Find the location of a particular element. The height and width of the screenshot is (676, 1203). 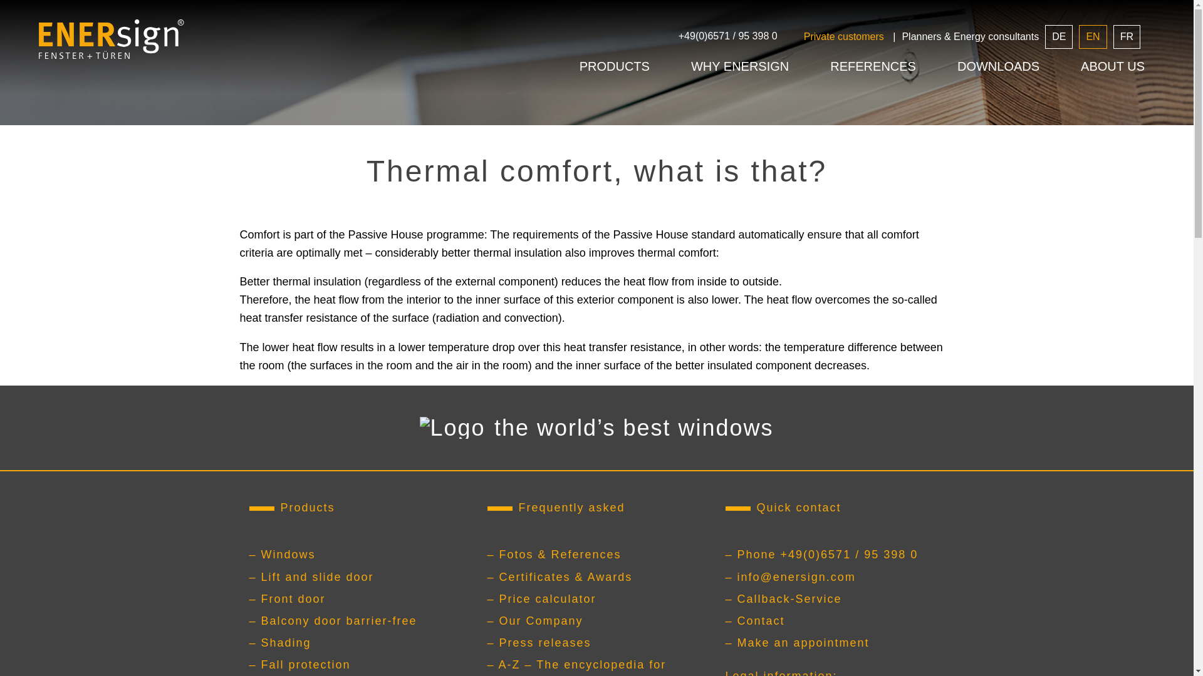

DE is located at coordinates (1059, 36).